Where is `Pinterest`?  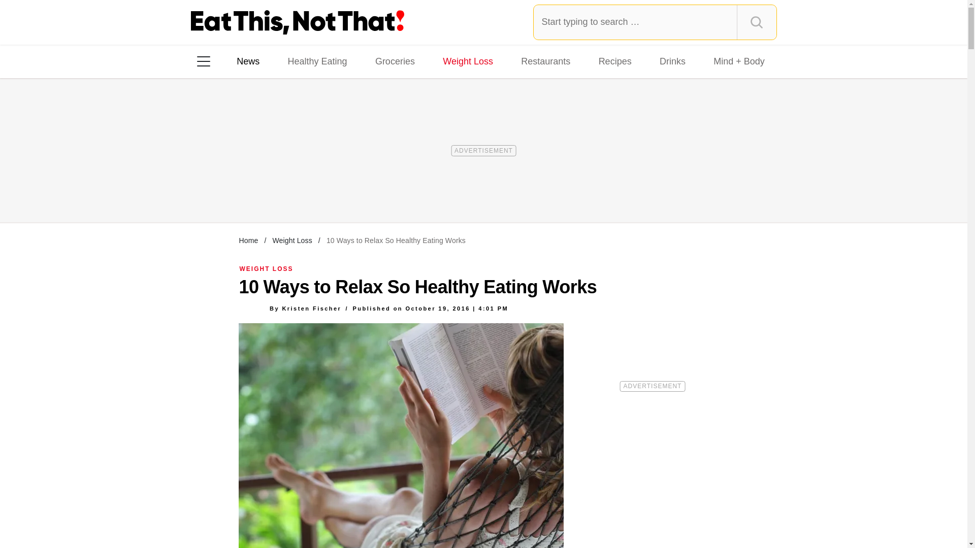
Pinterest is located at coordinates (297, 192).